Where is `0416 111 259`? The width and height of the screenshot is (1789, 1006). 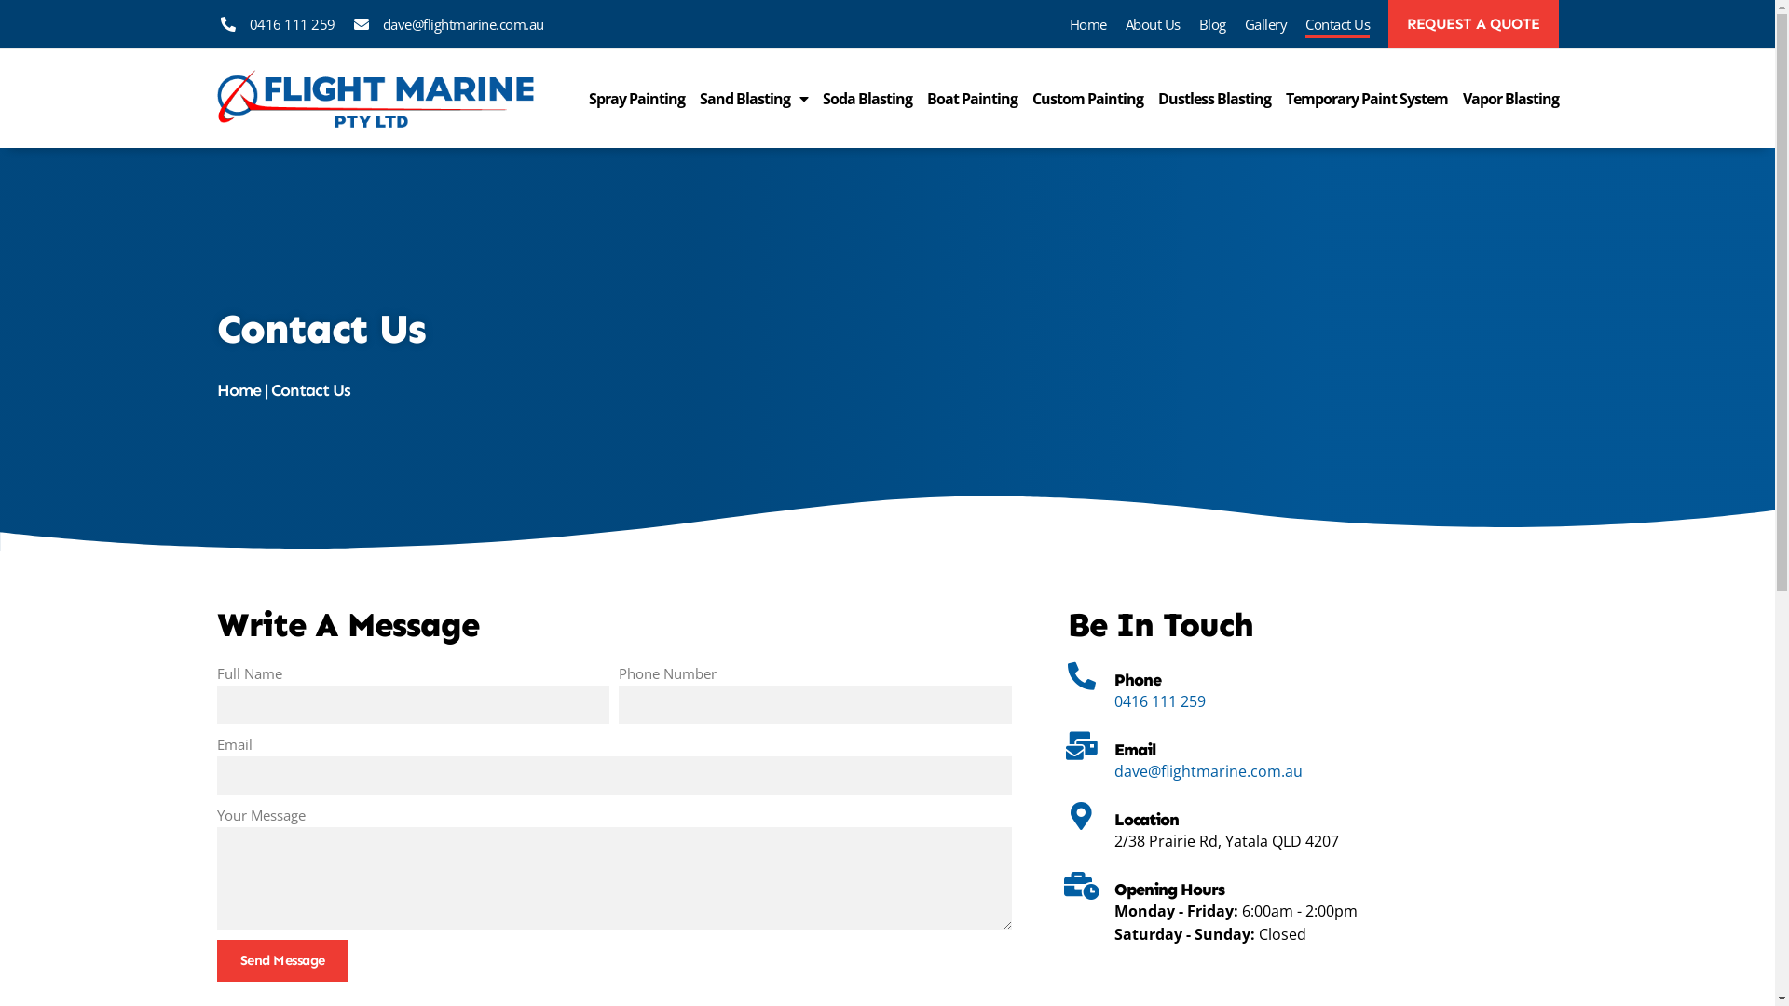
0416 111 259 is located at coordinates (1160, 701).